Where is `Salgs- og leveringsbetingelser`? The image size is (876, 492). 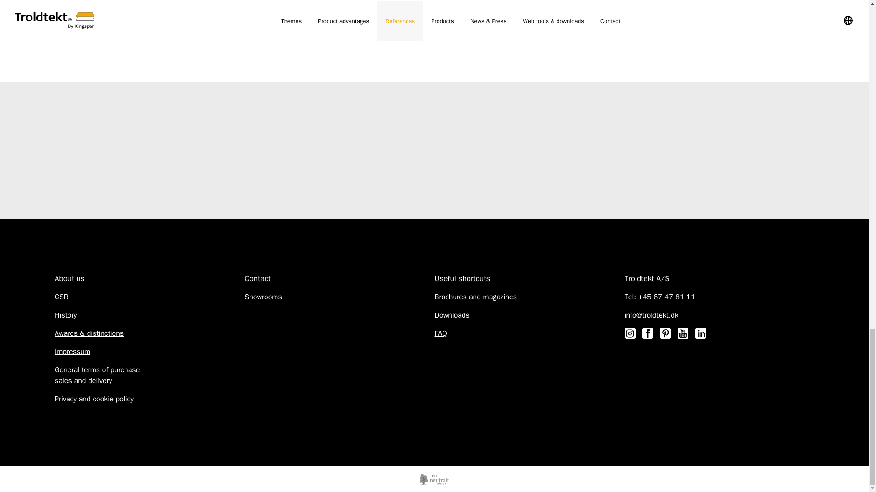 Salgs- og leveringsbetingelser is located at coordinates (98, 375).